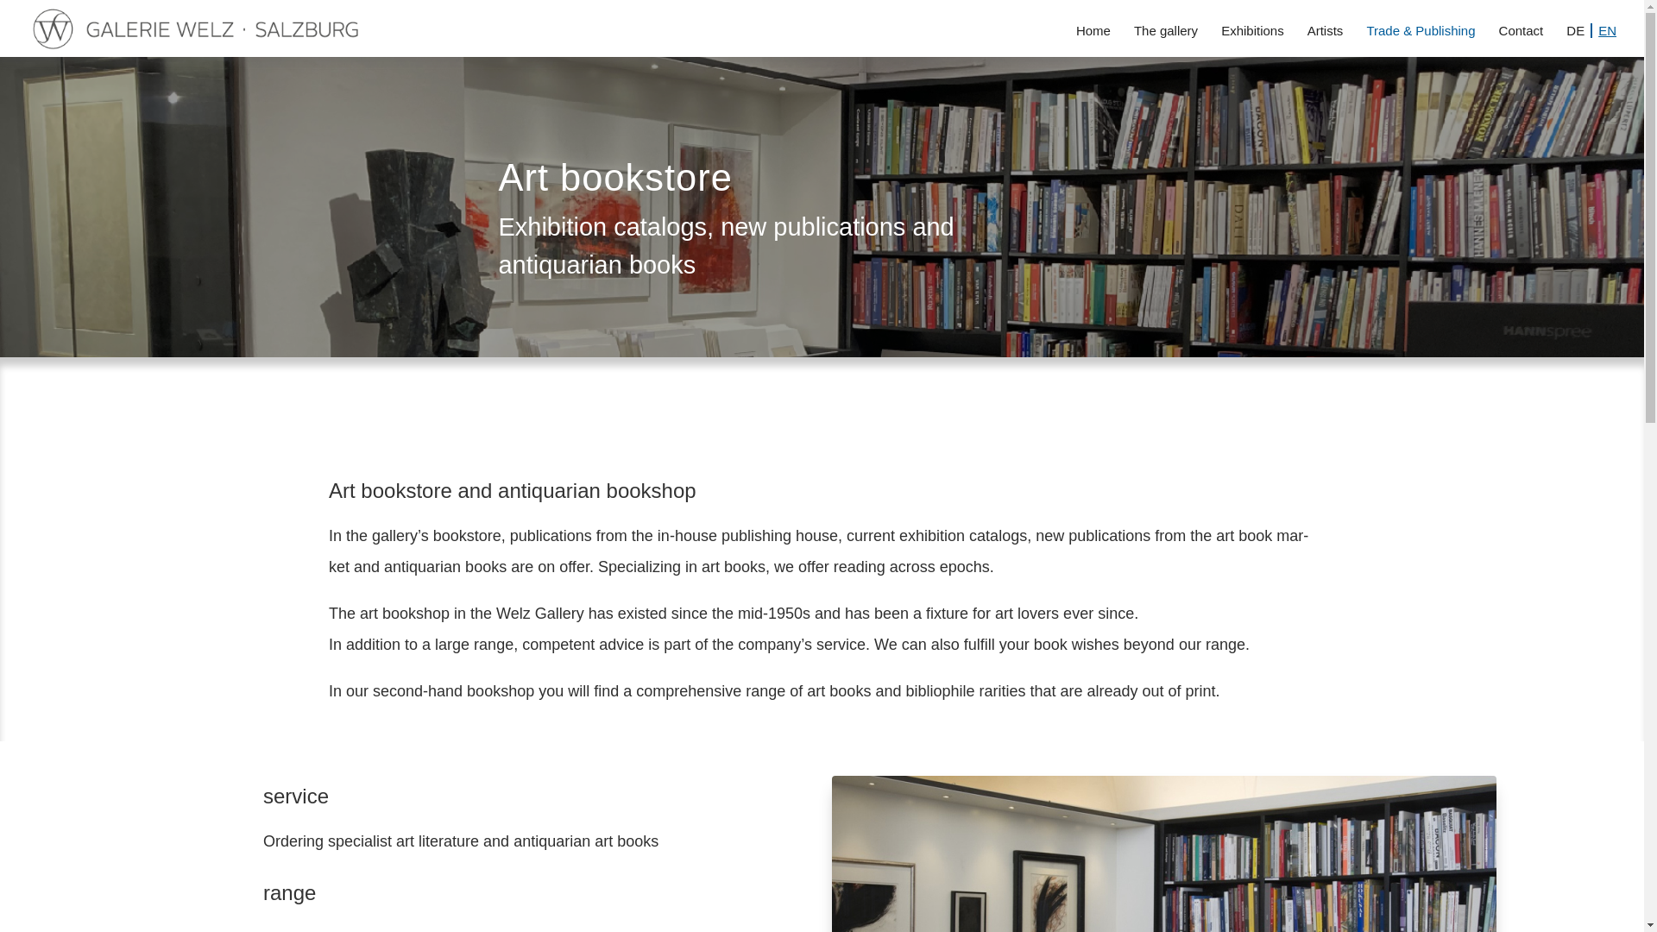 Image resolution: width=1657 pixels, height=932 pixels. I want to click on The gallery, so click(1165, 38).